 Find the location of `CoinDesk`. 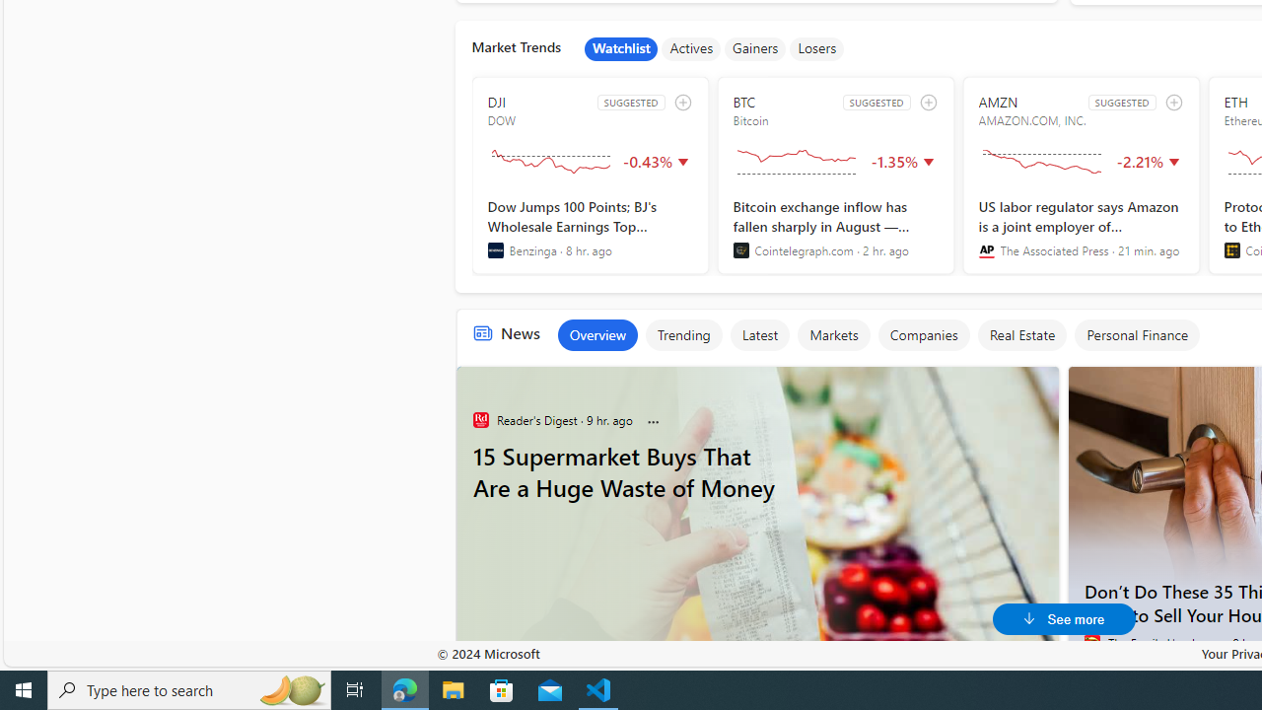

CoinDesk is located at coordinates (1232, 250).